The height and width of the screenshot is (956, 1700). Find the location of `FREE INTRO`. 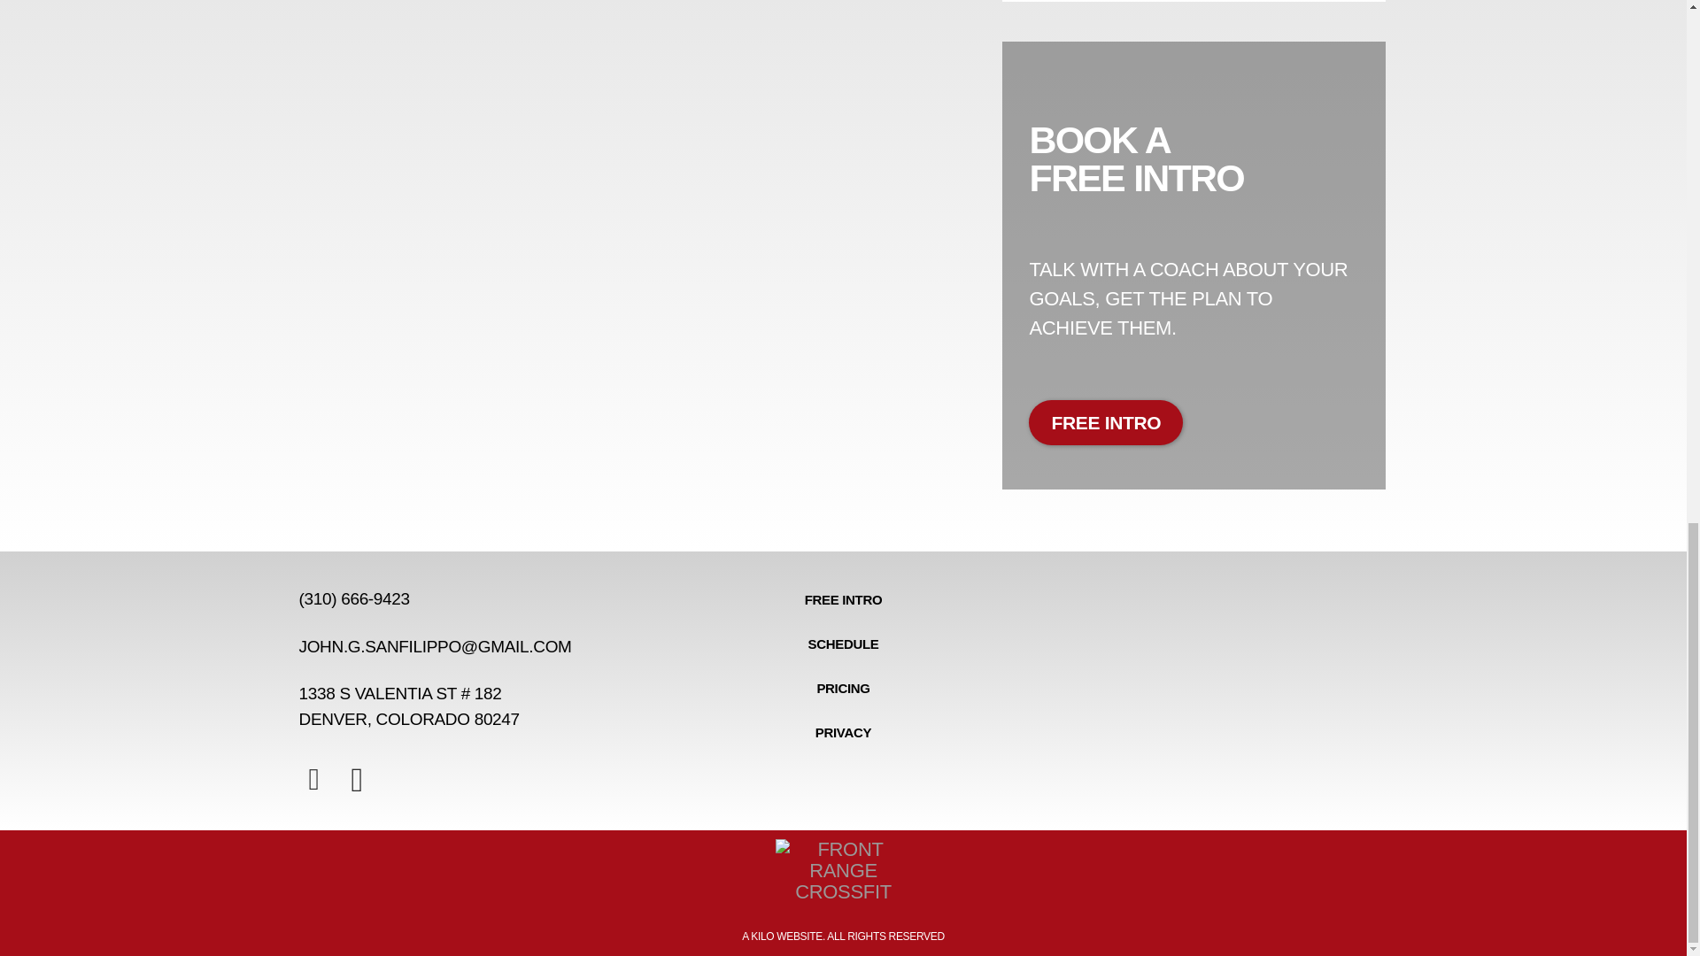

FREE INTRO is located at coordinates (1105, 423).